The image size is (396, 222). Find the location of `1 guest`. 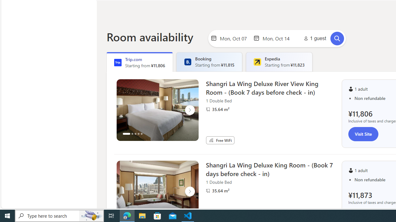

1 guest is located at coordinates (314, 38).